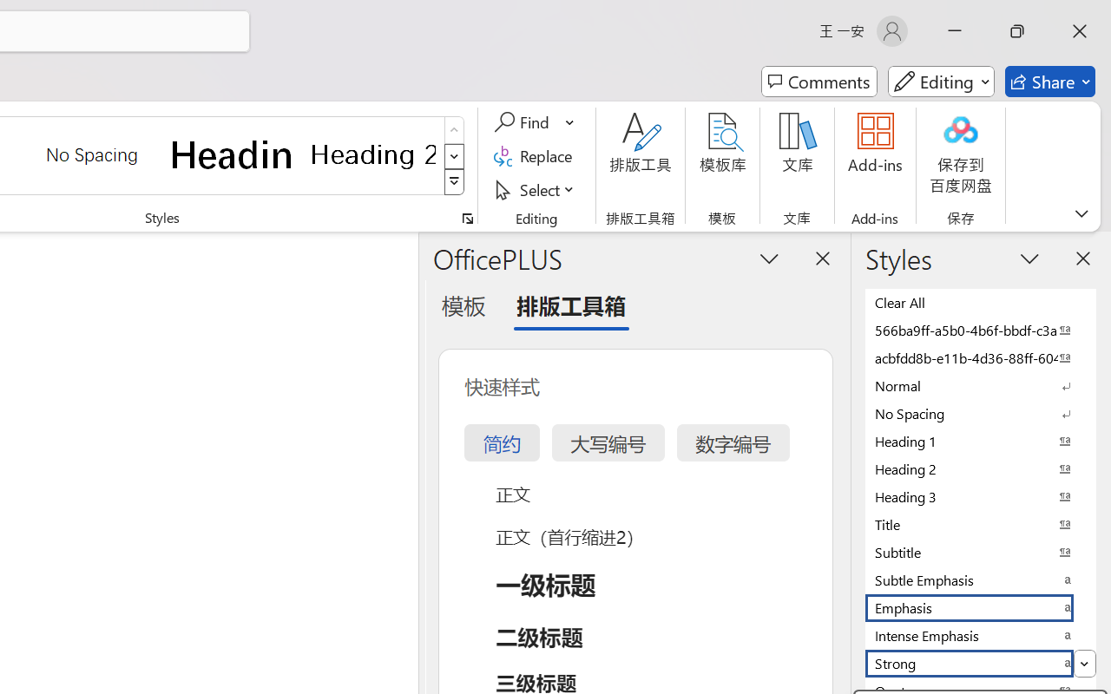 This screenshot has height=694, width=1111. What do you see at coordinates (981, 552) in the screenshot?
I see `Subtitle` at bounding box center [981, 552].